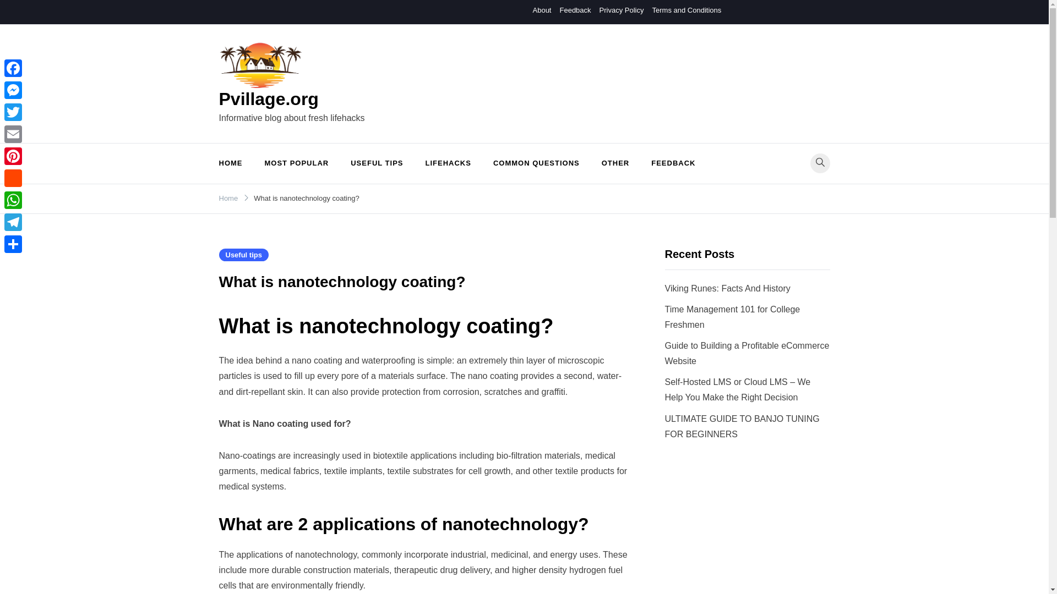 The width and height of the screenshot is (1057, 594). Describe the element at coordinates (296, 163) in the screenshot. I see `MOST POPULAR` at that location.